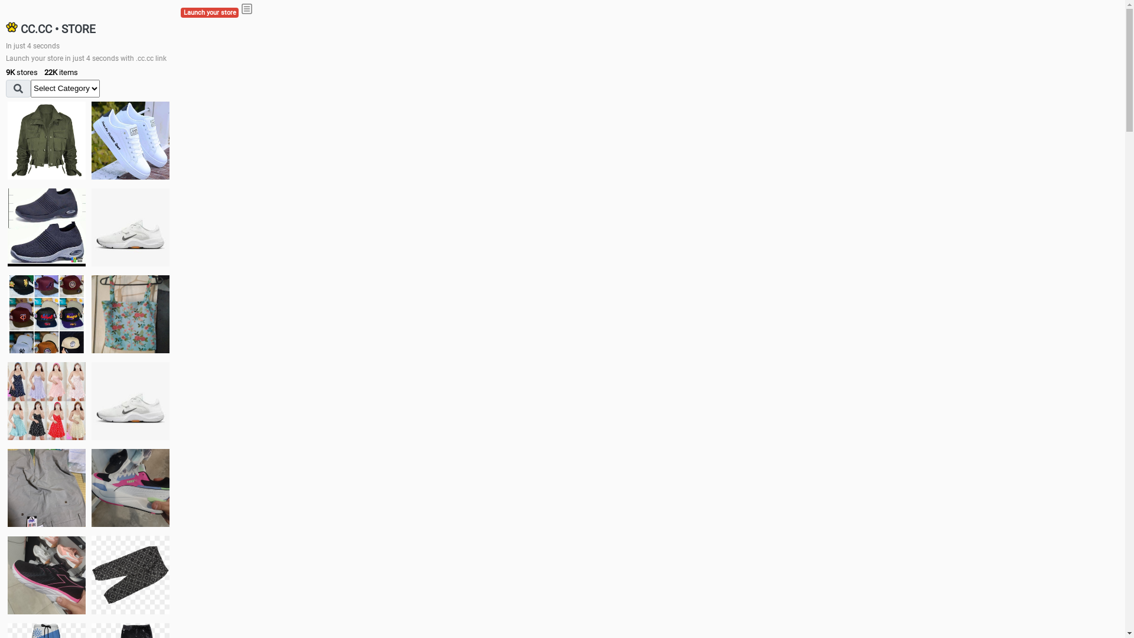  What do you see at coordinates (131, 141) in the screenshot?
I see `white shoes` at bounding box center [131, 141].